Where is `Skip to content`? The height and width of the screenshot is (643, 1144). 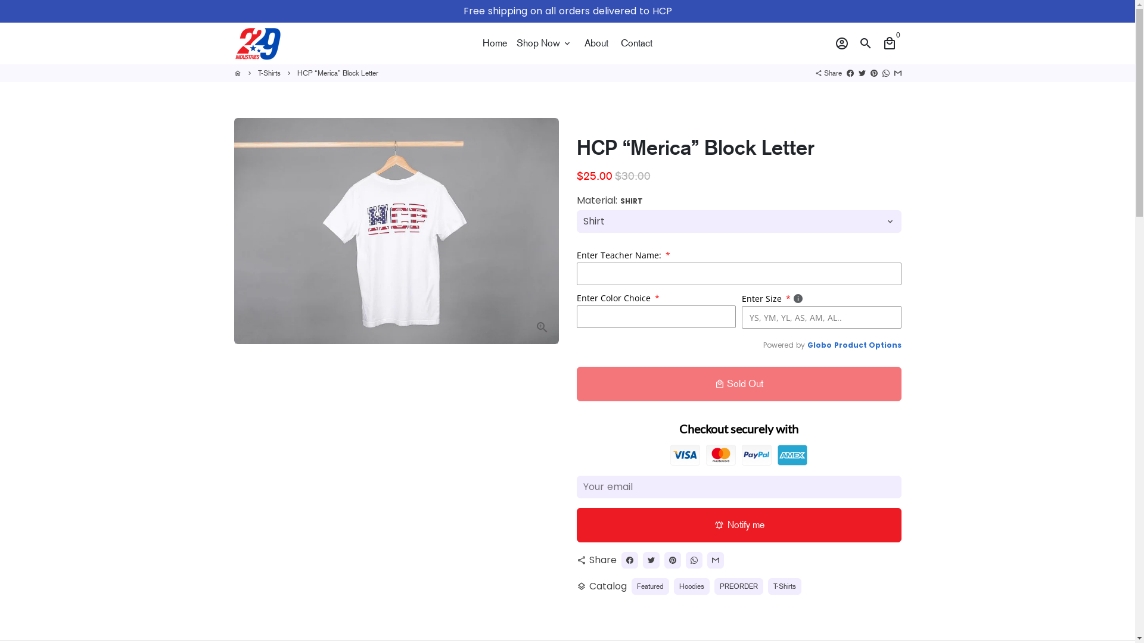
Skip to content is located at coordinates (0, 0).